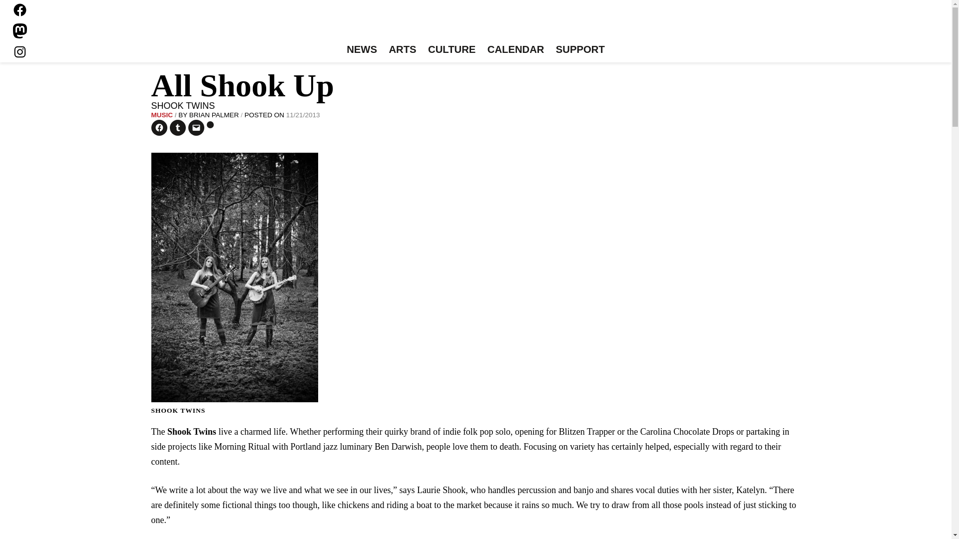 Image resolution: width=959 pixels, height=539 pixels. I want to click on NEWS, so click(362, 50).